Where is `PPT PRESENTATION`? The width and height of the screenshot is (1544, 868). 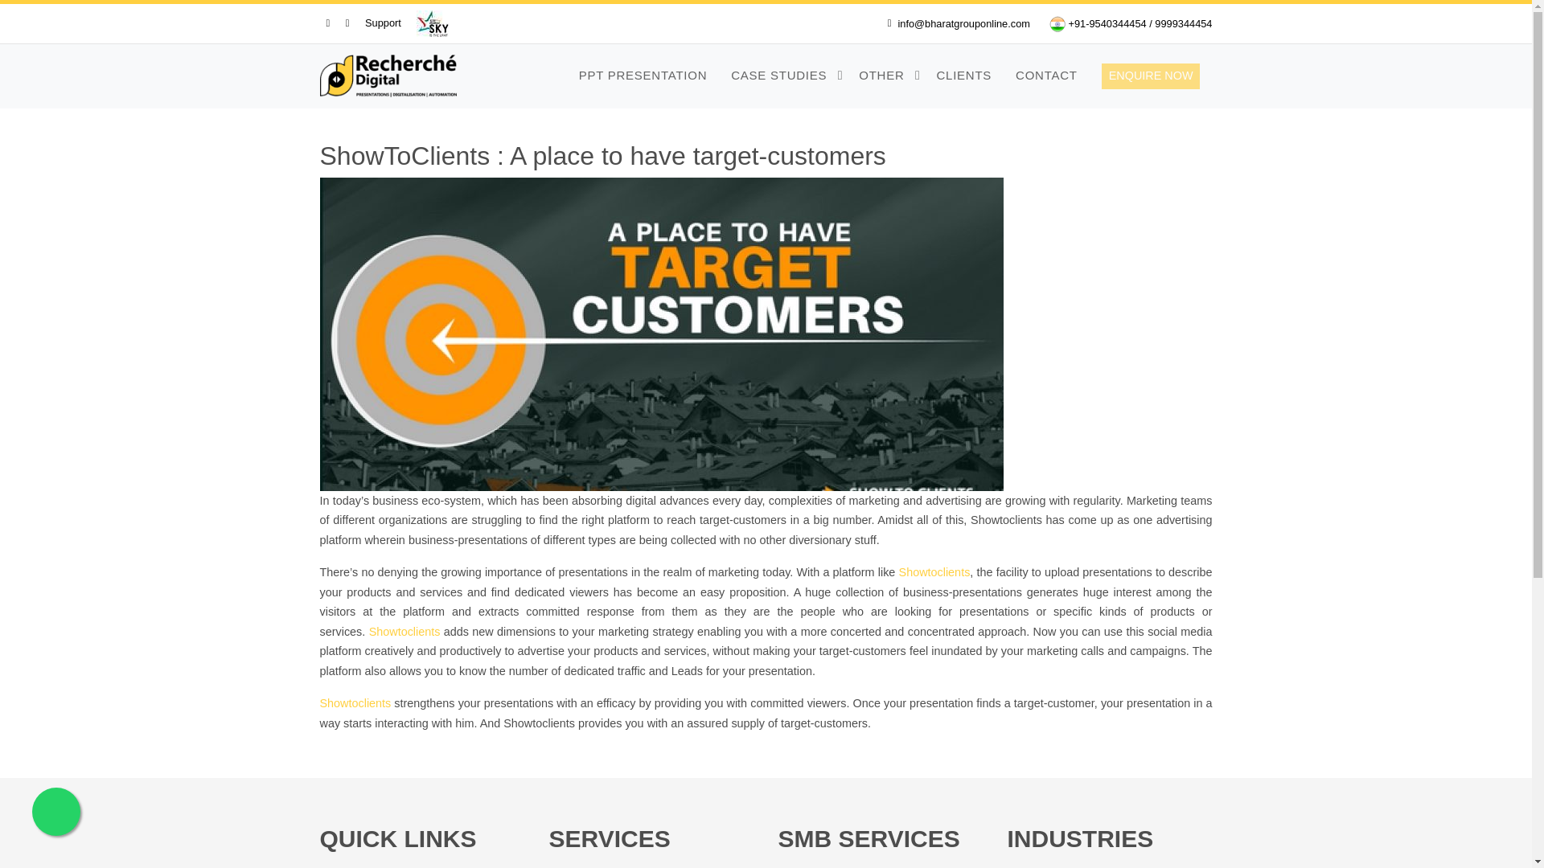 PPT PRESENTATION is located at coordinates (643, 76).